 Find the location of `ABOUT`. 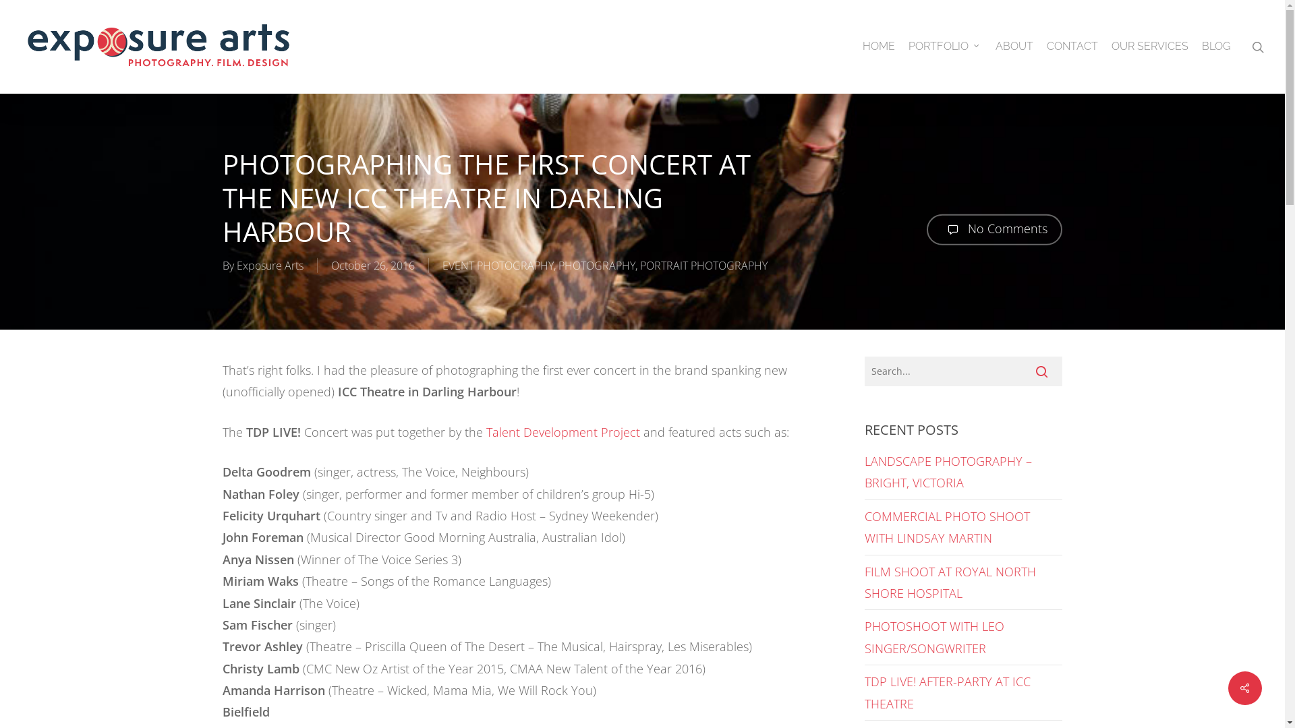

ABOUT is located at coordinates (1014, 47).